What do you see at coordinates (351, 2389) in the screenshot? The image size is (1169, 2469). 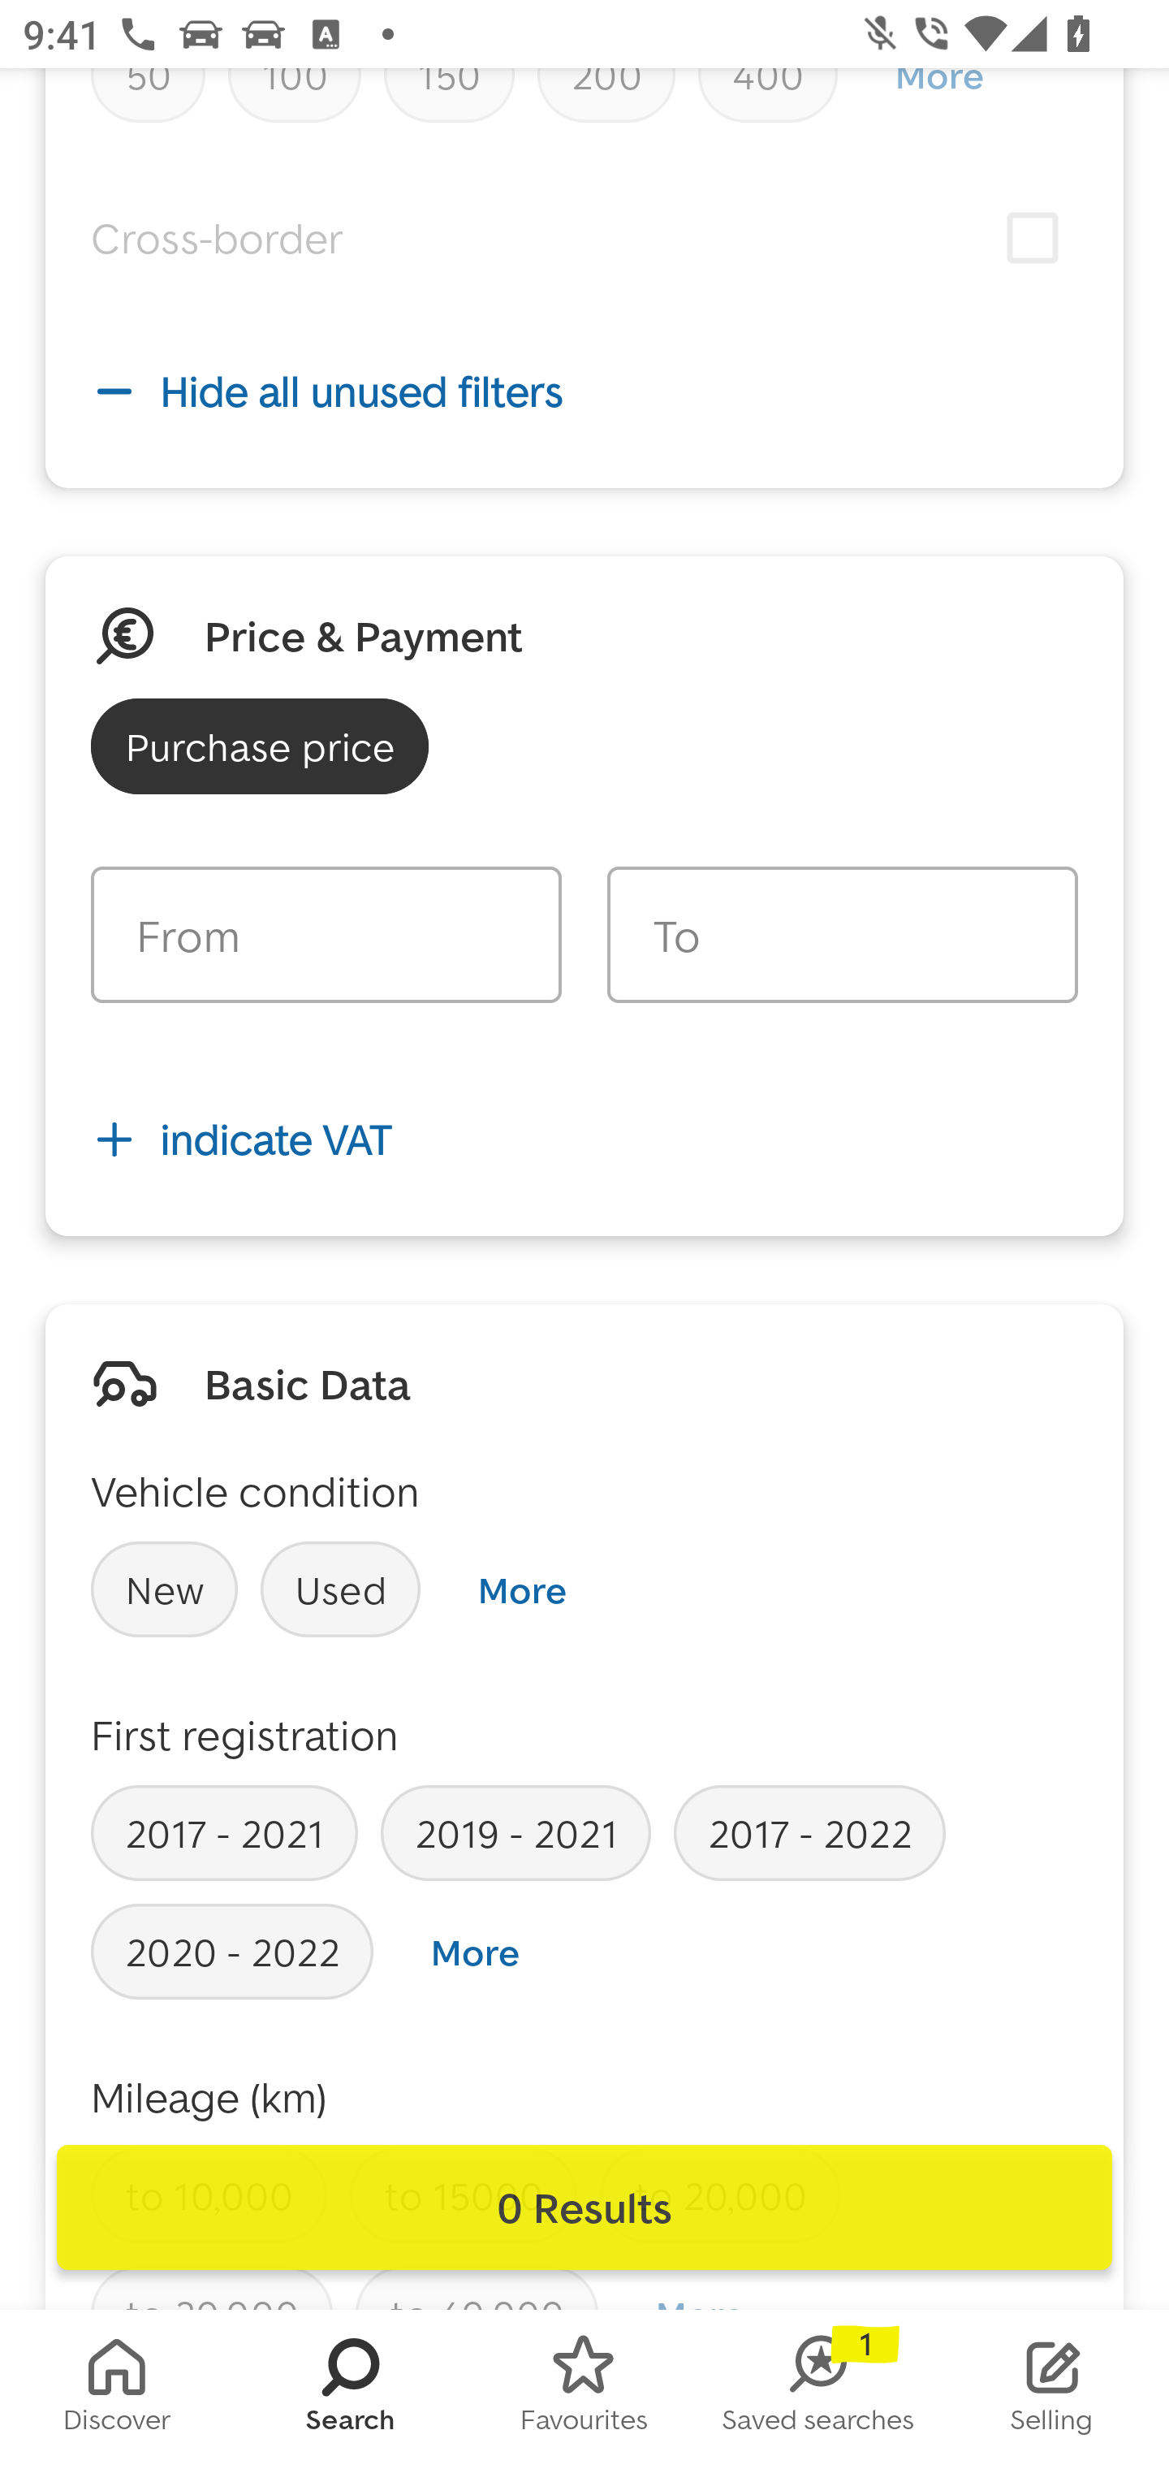 I see `SEARCH Search` at bounding box center [351, 2389].